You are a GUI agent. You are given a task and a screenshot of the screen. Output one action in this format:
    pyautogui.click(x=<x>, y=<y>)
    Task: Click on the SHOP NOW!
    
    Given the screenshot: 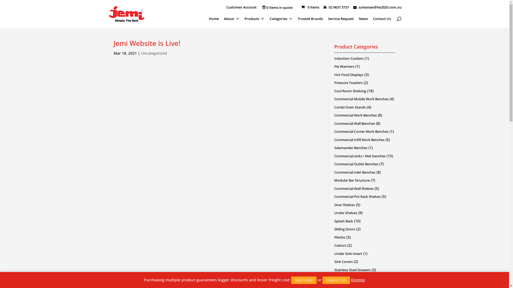 What is the action you would take?
    pyautogui.click(x=304, y=280)
    